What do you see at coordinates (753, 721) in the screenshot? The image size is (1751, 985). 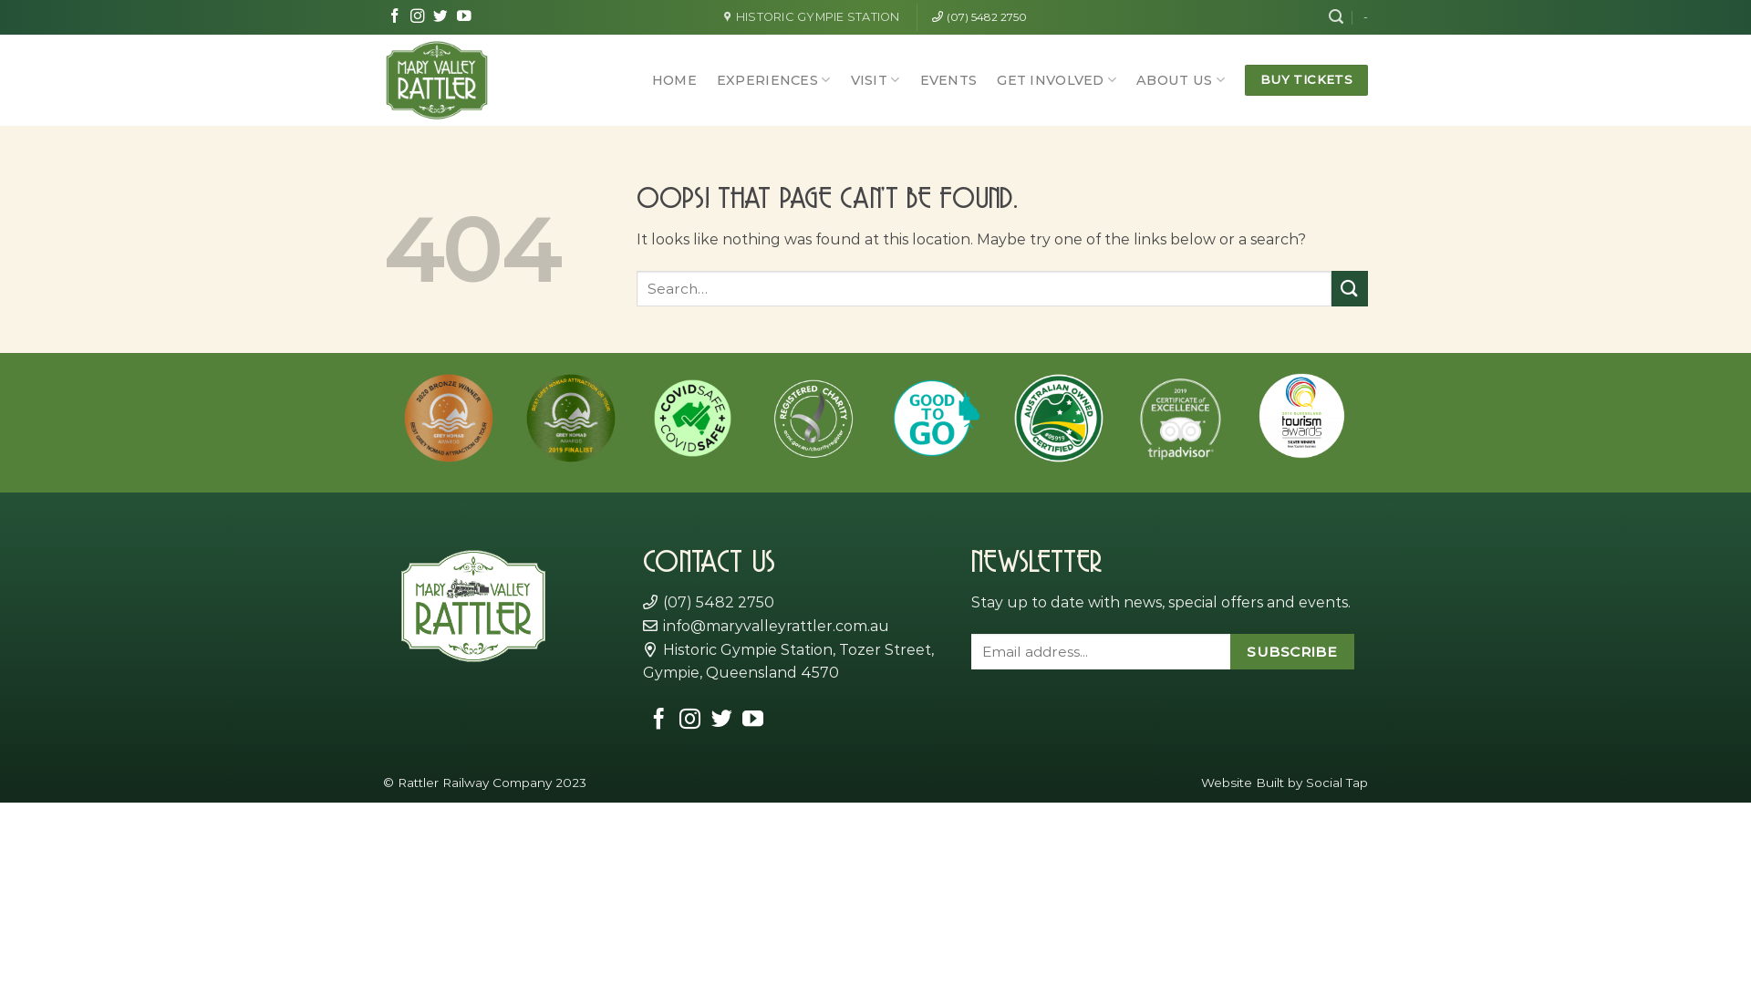 I see `Follow on YouTube` at bounding box center [753, 721].